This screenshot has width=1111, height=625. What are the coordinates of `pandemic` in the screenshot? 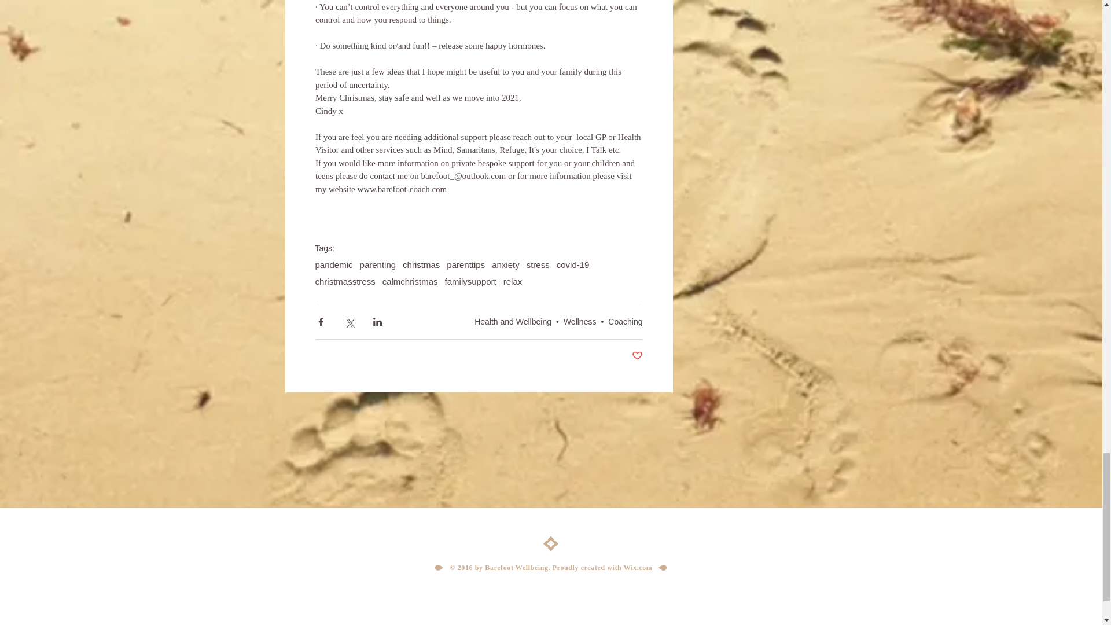 It's located at (333, 264).